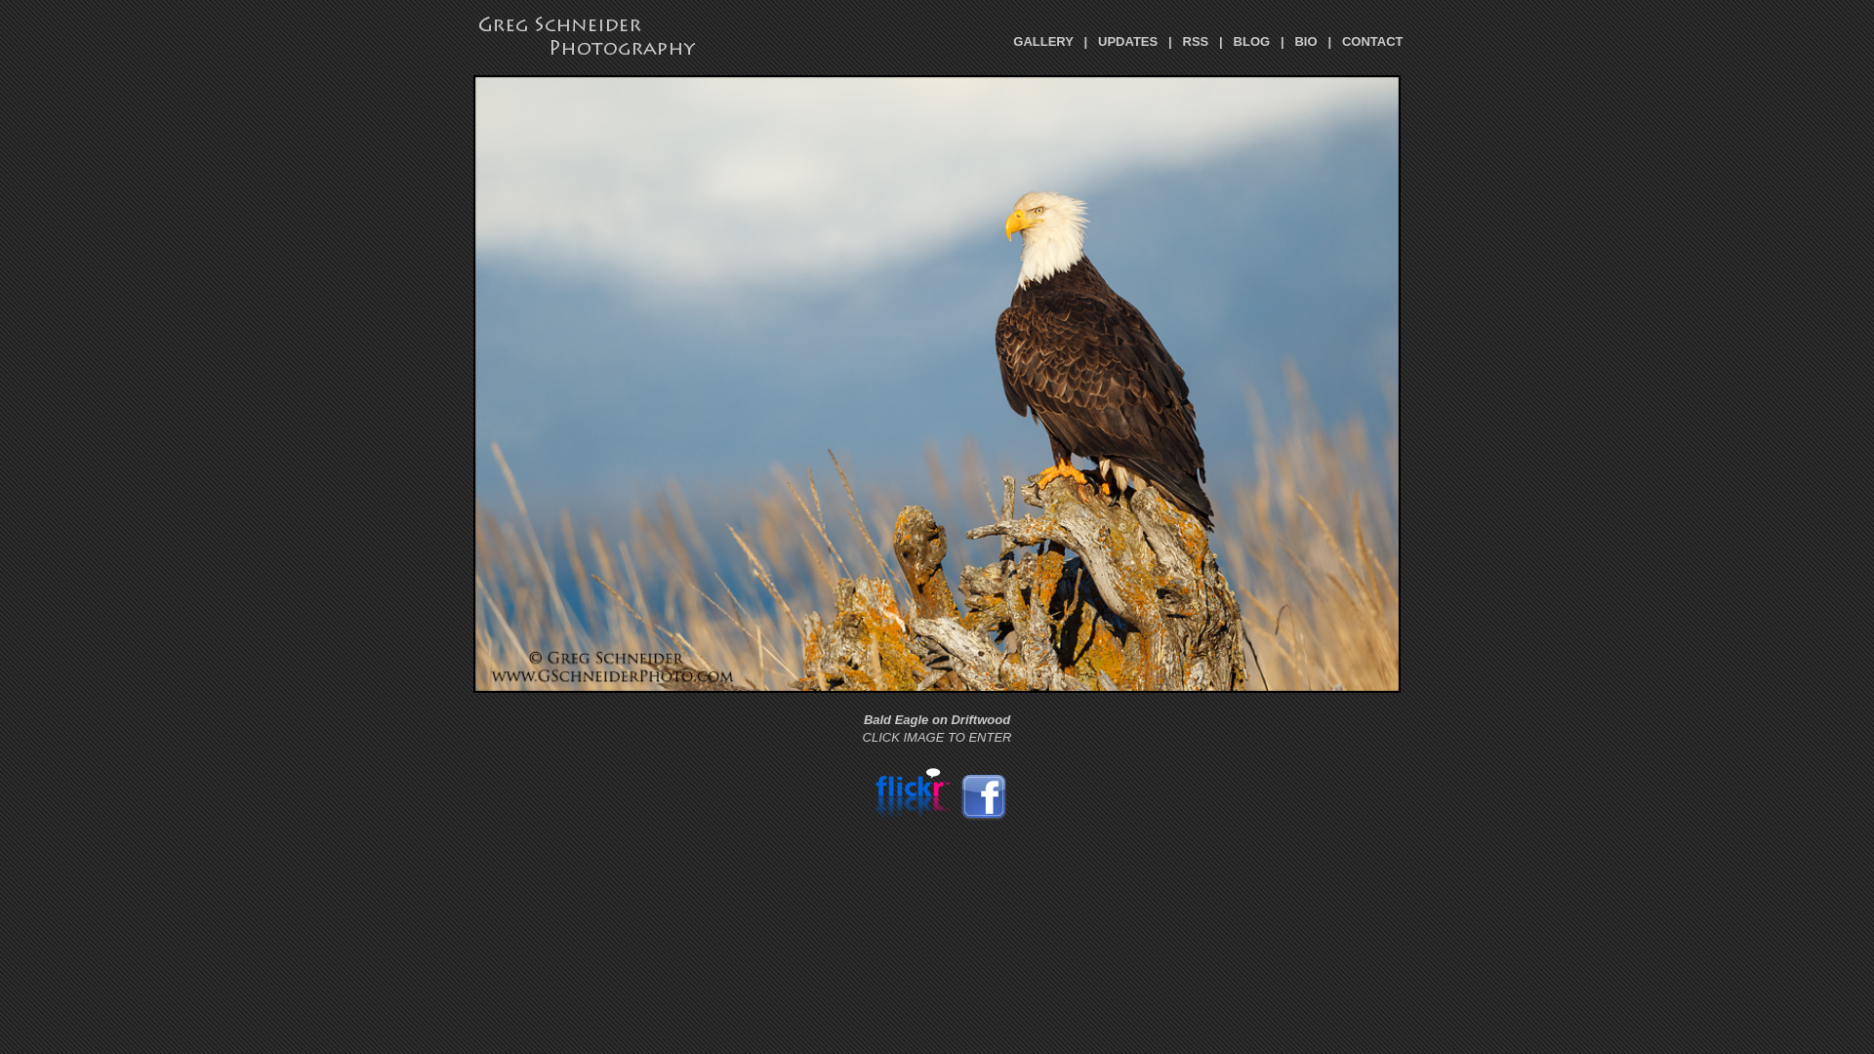 The height and width of the screenshot is (1054, 1874). I want to click on RSS, so click(1197, 41).